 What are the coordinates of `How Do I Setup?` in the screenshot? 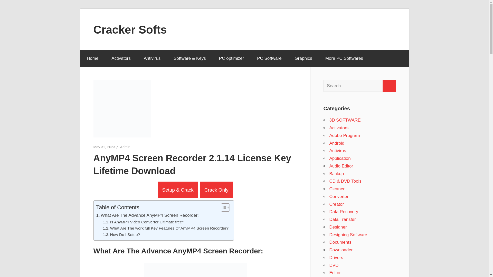 It's located at (121, 234).